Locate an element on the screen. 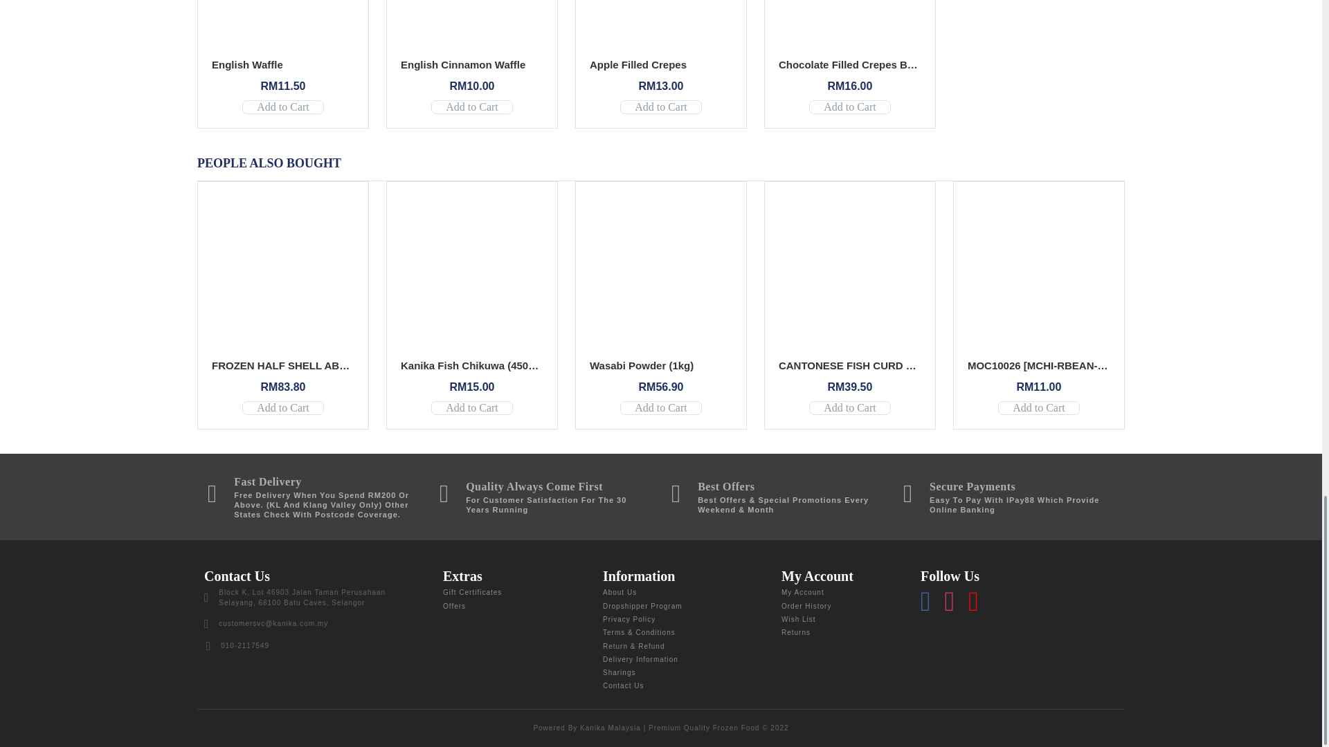 The height and width of the screenshot is (747, 1329). English Waffle is located at coordinates (246, 65).